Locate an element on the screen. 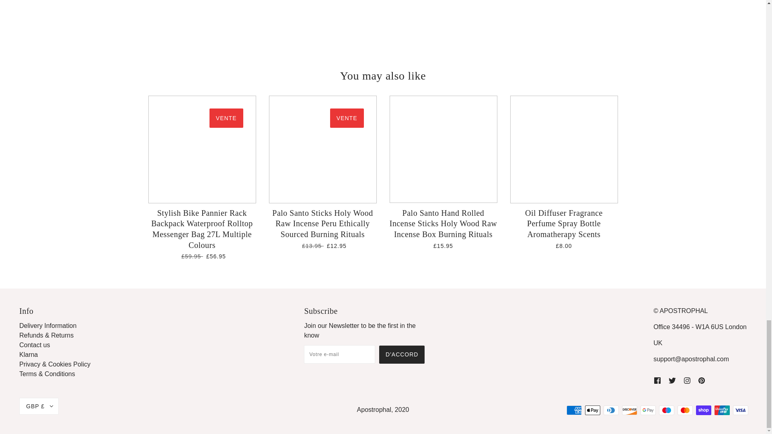  Contact us is located at coordinates (35, 345).